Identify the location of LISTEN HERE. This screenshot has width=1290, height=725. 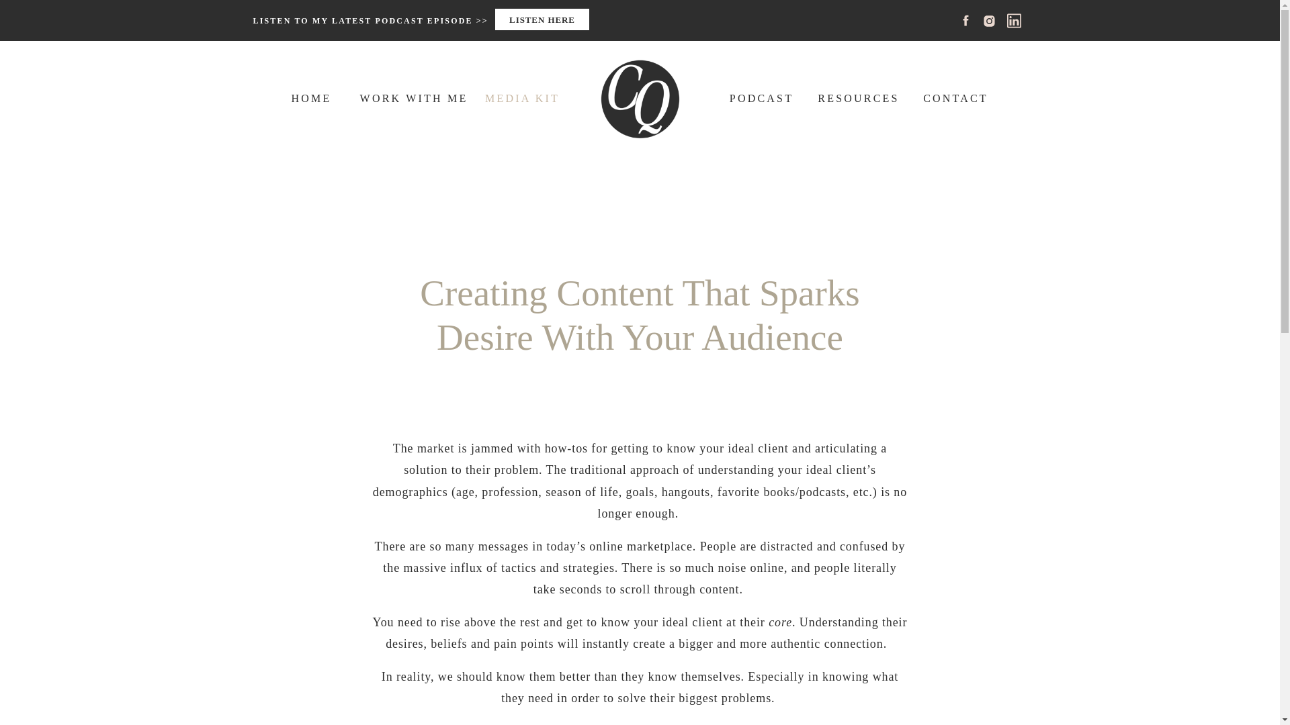
(542, 21).